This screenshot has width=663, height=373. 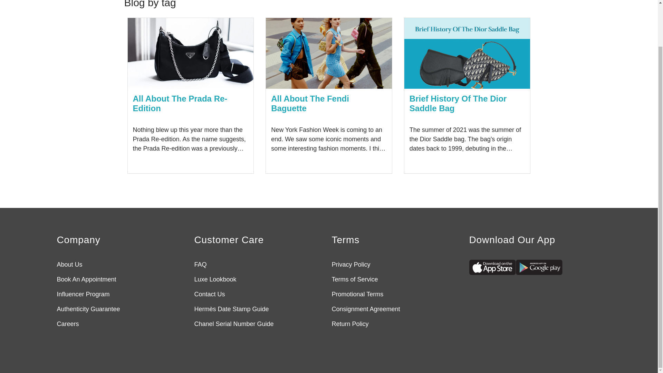 What do you see at coordinates (69, 265) in the screenshot?
I see `About Us` at bounding box center [69, 265].